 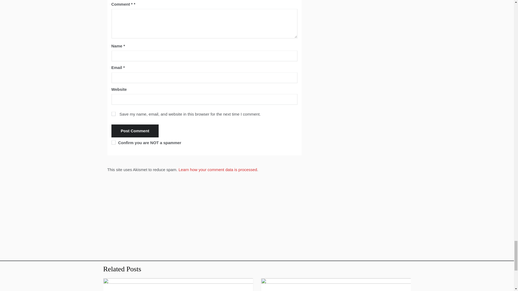 I want to click on Post Comment, so click(x=135, y=131).